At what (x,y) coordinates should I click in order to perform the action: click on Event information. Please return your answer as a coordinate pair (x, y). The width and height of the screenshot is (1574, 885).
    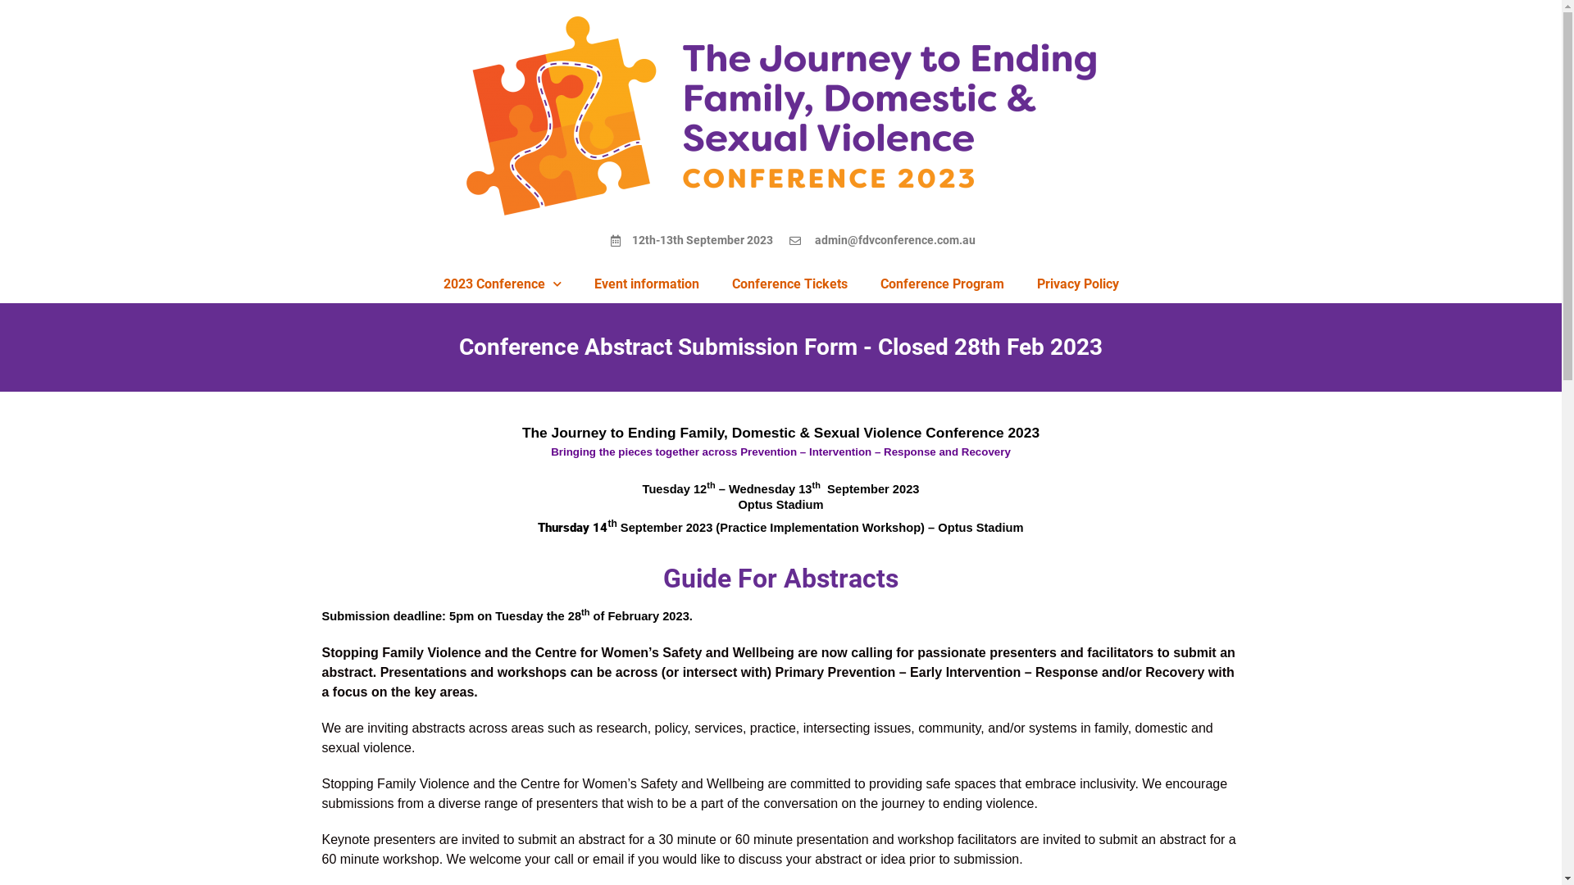
    Looking at the image, I should click on (646, 284).